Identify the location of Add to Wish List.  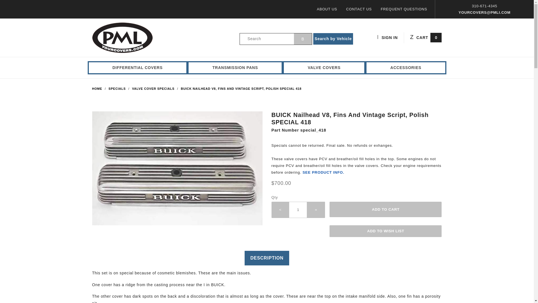
(386, 231).